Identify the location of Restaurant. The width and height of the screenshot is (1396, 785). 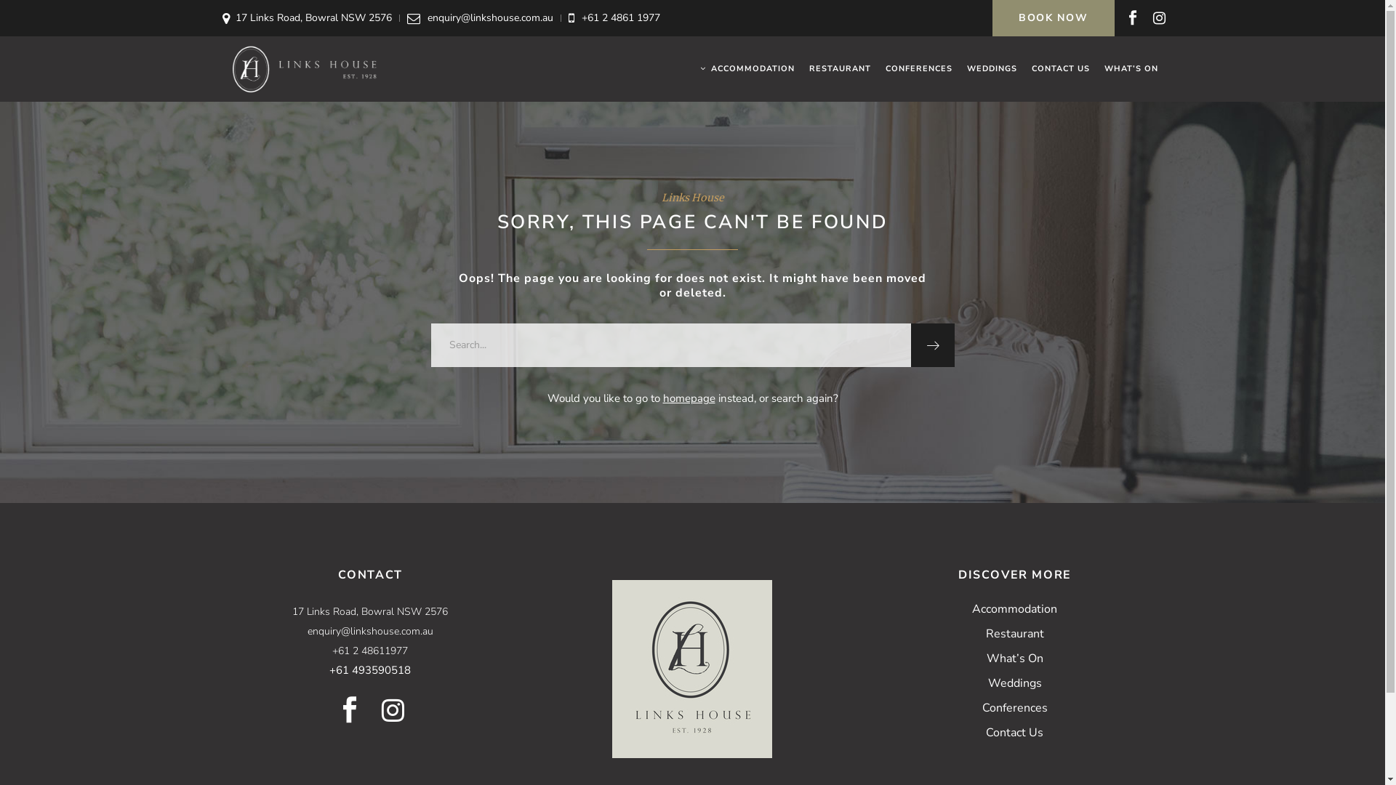
(1015, 634).